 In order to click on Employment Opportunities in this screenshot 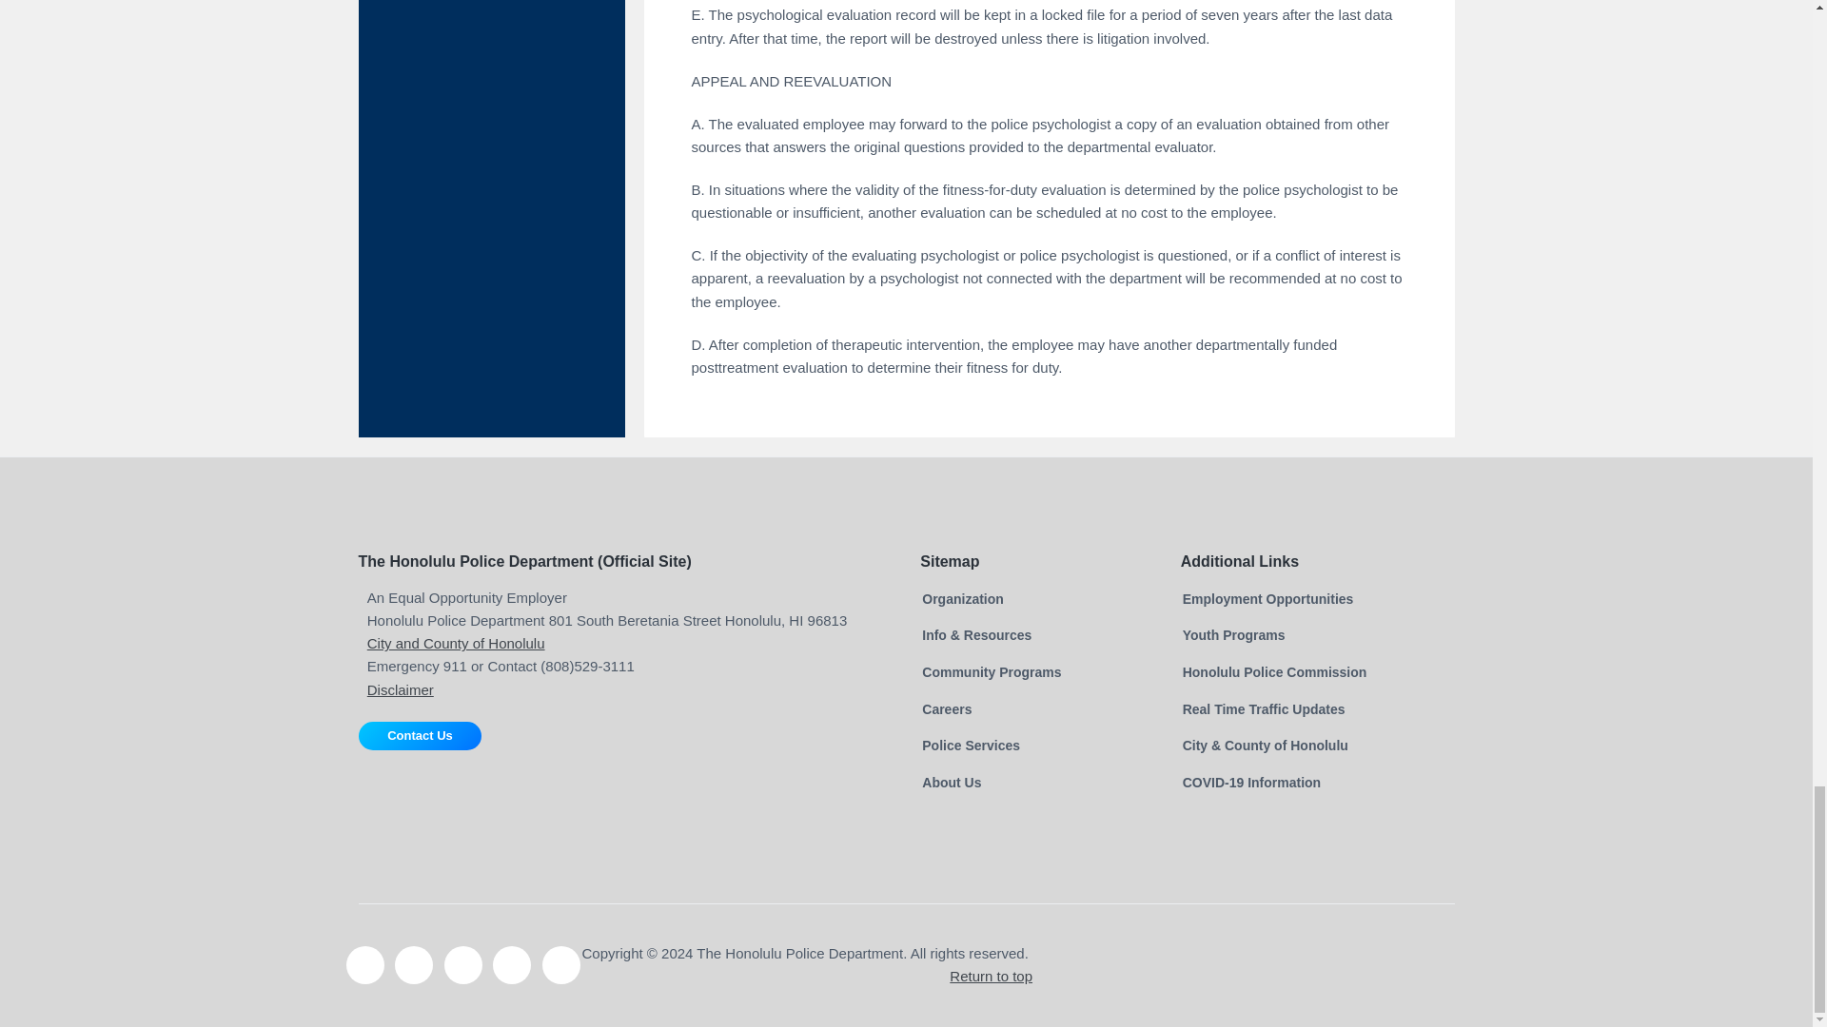, I will do `click(1267, 599)`.